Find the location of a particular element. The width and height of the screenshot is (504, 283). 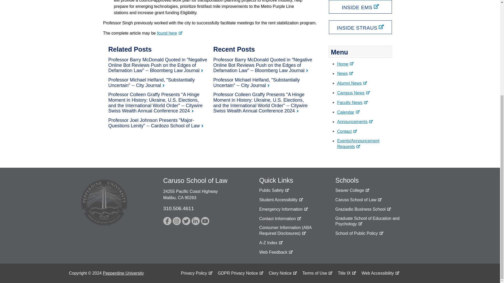

Link to External Site is located at coordinates (274, 190).